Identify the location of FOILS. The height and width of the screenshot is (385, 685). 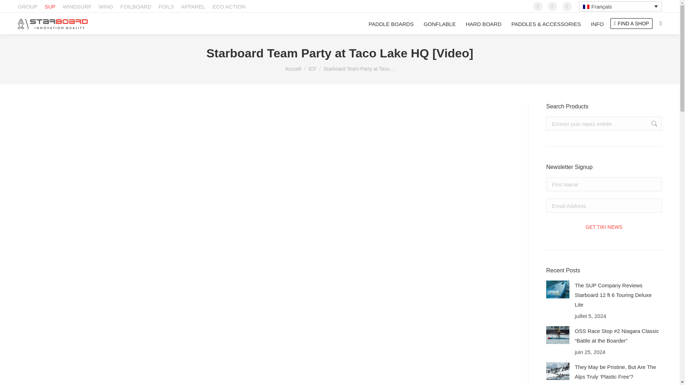
(166, 6).